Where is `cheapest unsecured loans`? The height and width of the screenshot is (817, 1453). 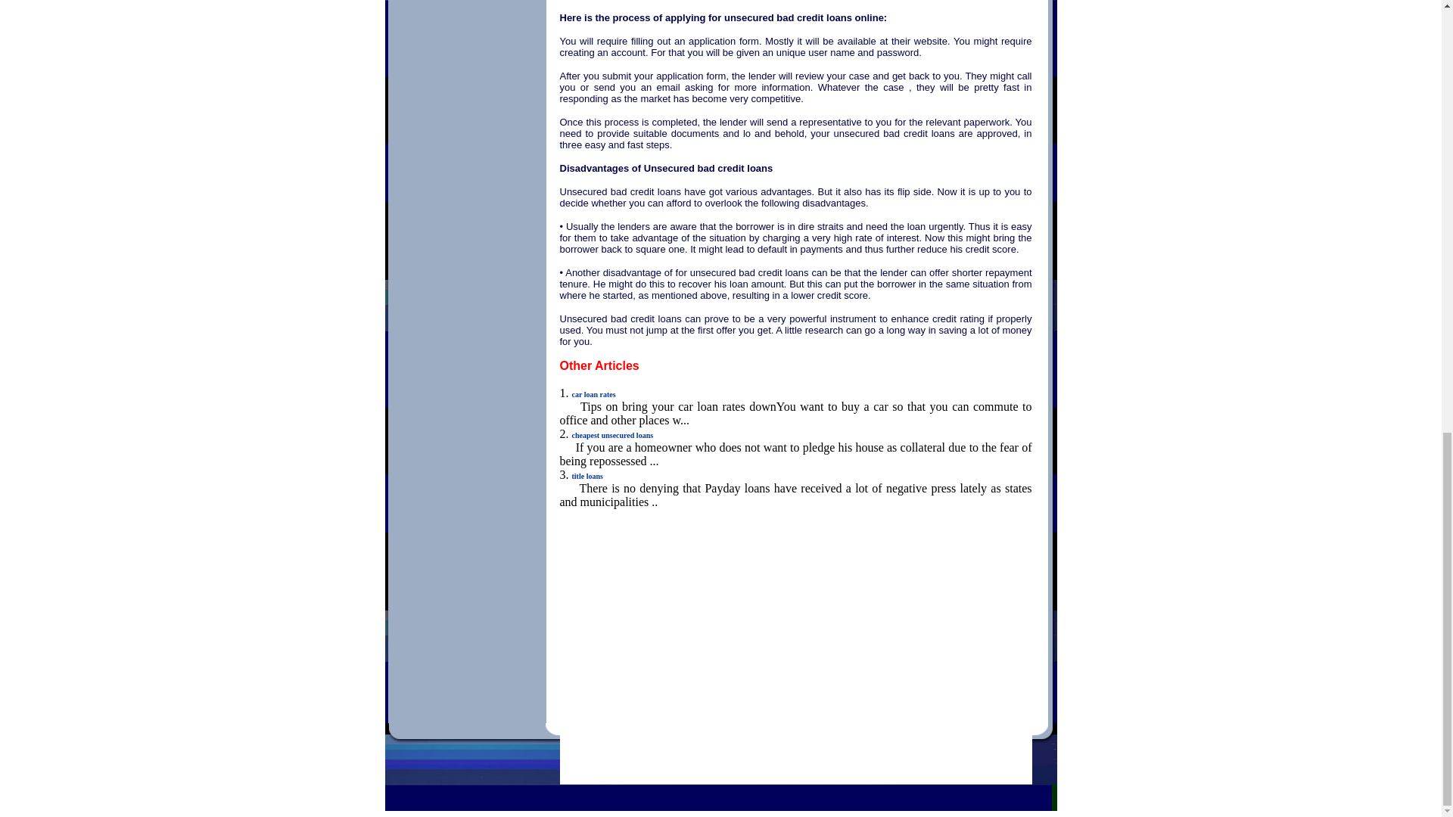
cheapest unsecured loans is located at coordinates (613, 436).